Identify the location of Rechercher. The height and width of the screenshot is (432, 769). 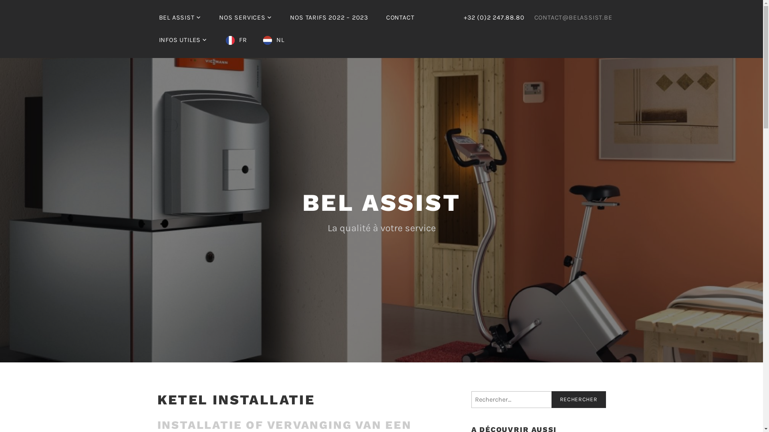
(578, 400).